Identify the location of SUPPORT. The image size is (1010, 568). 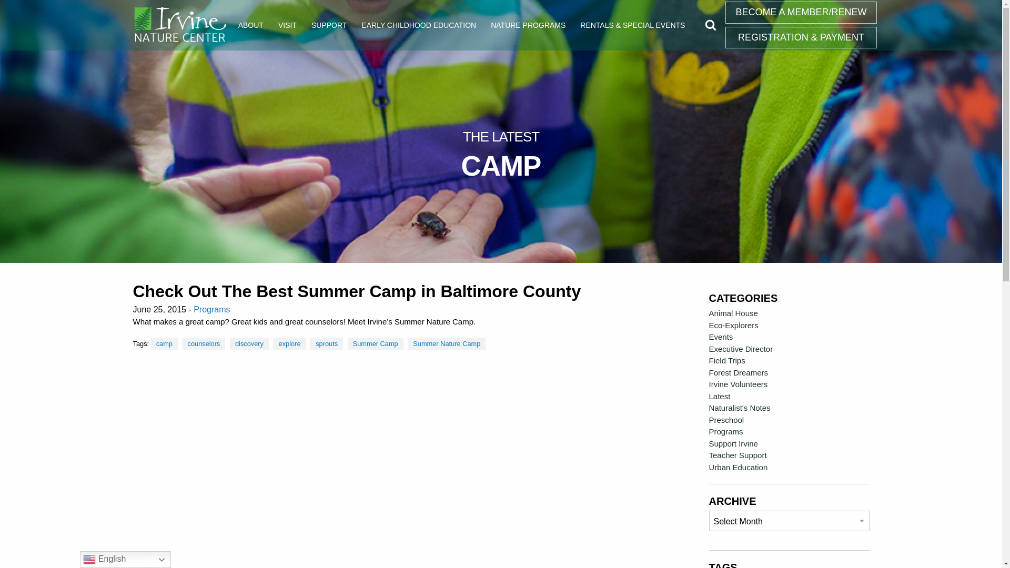
(329, 25).